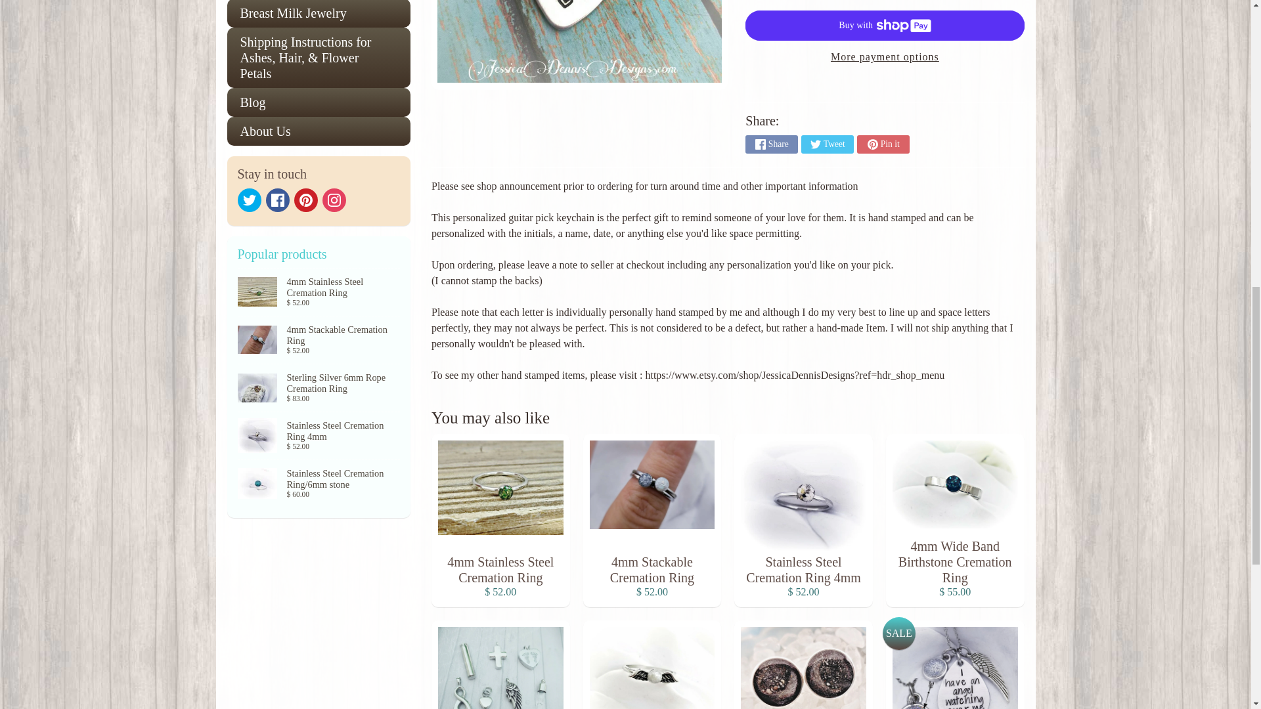 This screenshot has width=1261, height=709. I want to click on Sterling Silver 6mm Rope Cremation Ring, so click(319, 388).